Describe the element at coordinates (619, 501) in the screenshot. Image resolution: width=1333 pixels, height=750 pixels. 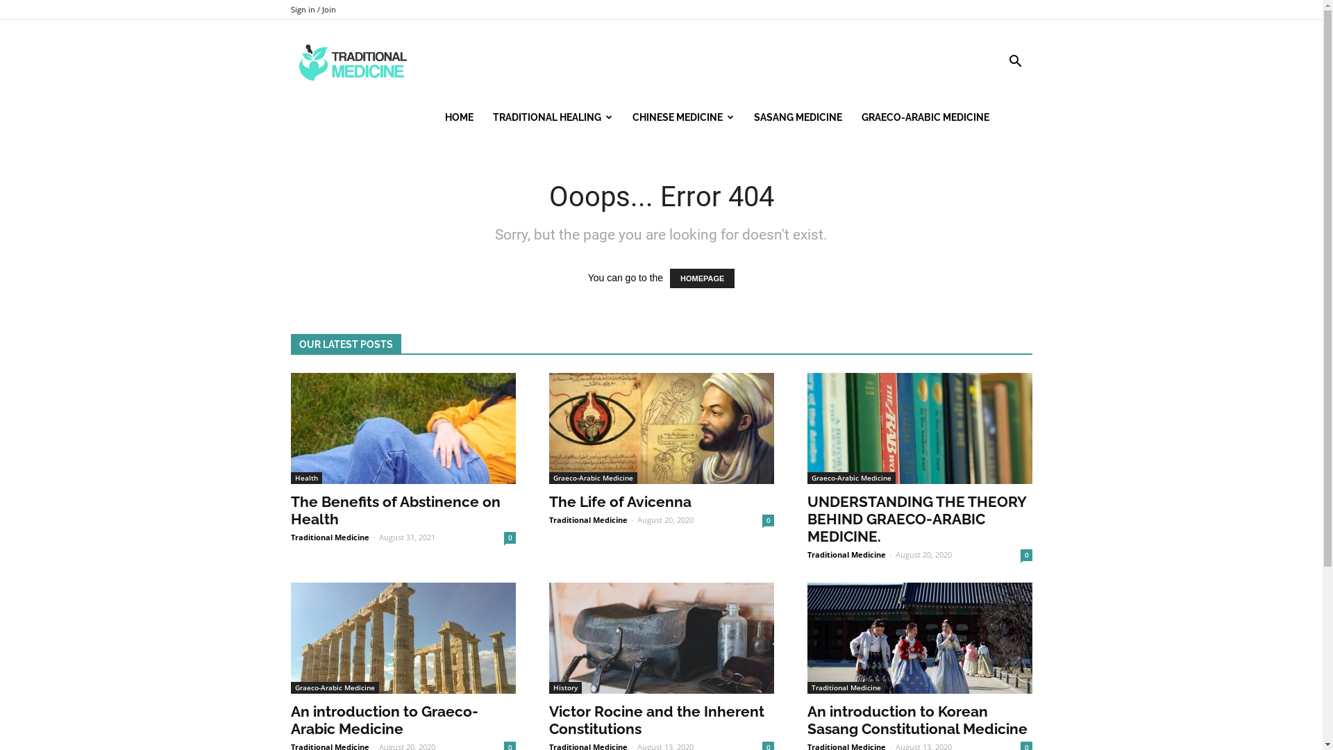
I see `The Life of Avicenna` at that location.